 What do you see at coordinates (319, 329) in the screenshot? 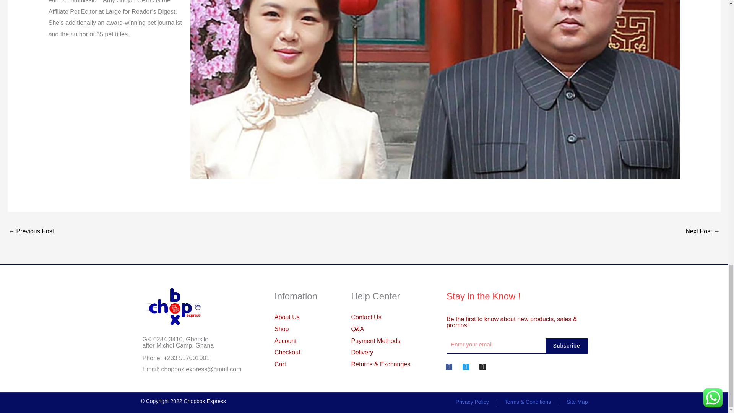
I see `Shop` at bounding box center [319, 329].